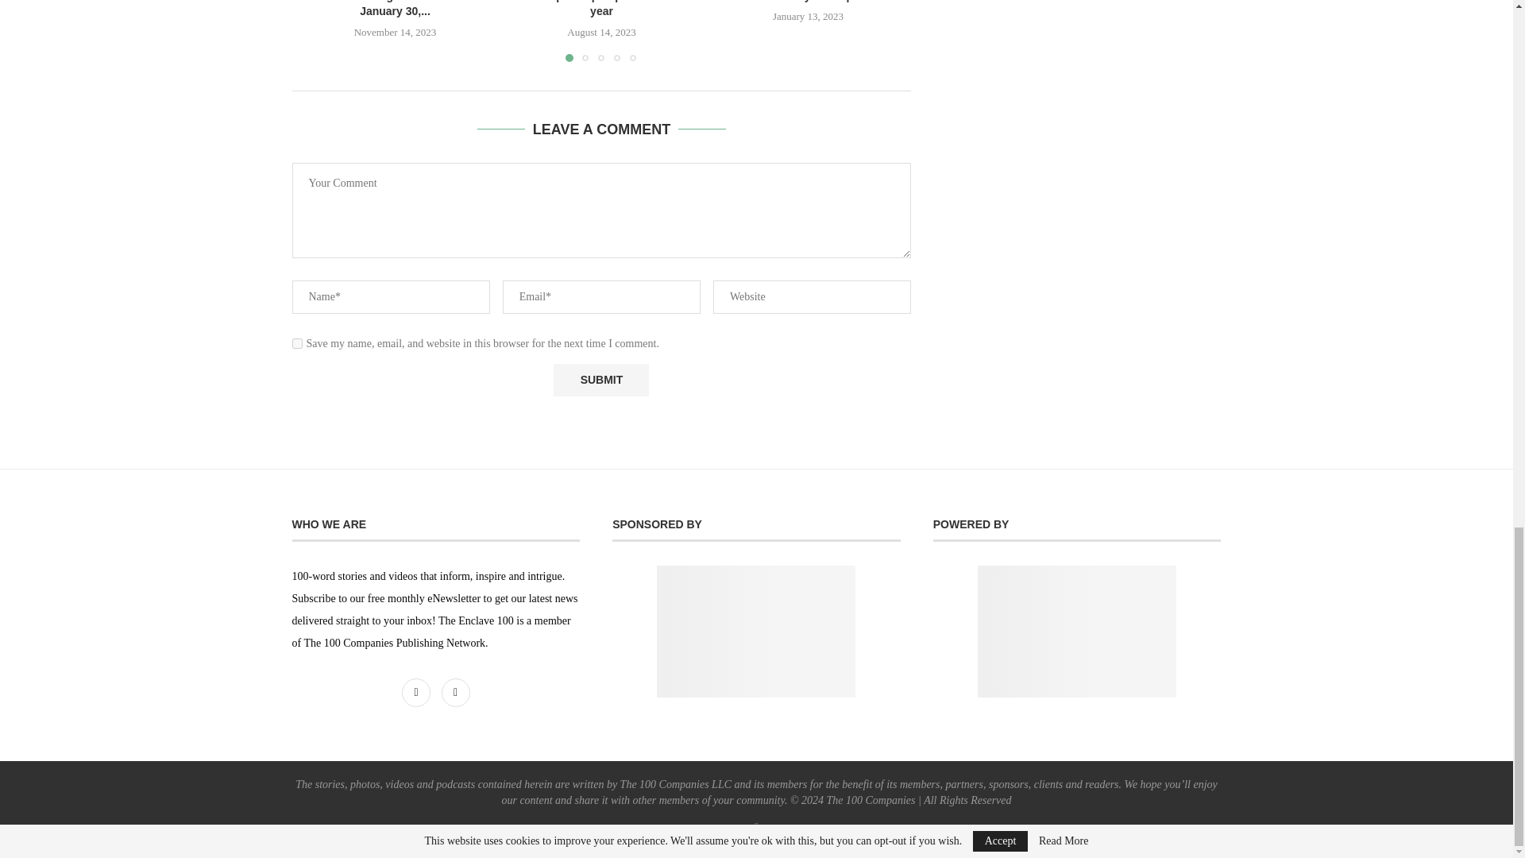 This screenshot has width=1525, height=858. Describe the element at coordinates (808, 2) in the screenshot. I see `You can vote early on 4 open HOA...` at that location.